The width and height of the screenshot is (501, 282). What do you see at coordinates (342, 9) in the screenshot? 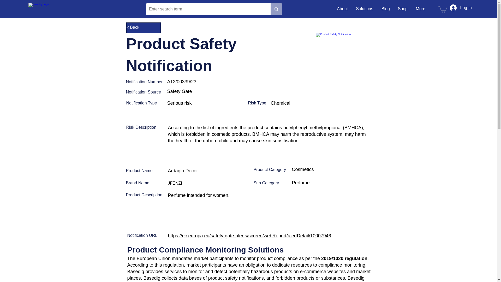
I see `About` at bounding box center [342, 9].